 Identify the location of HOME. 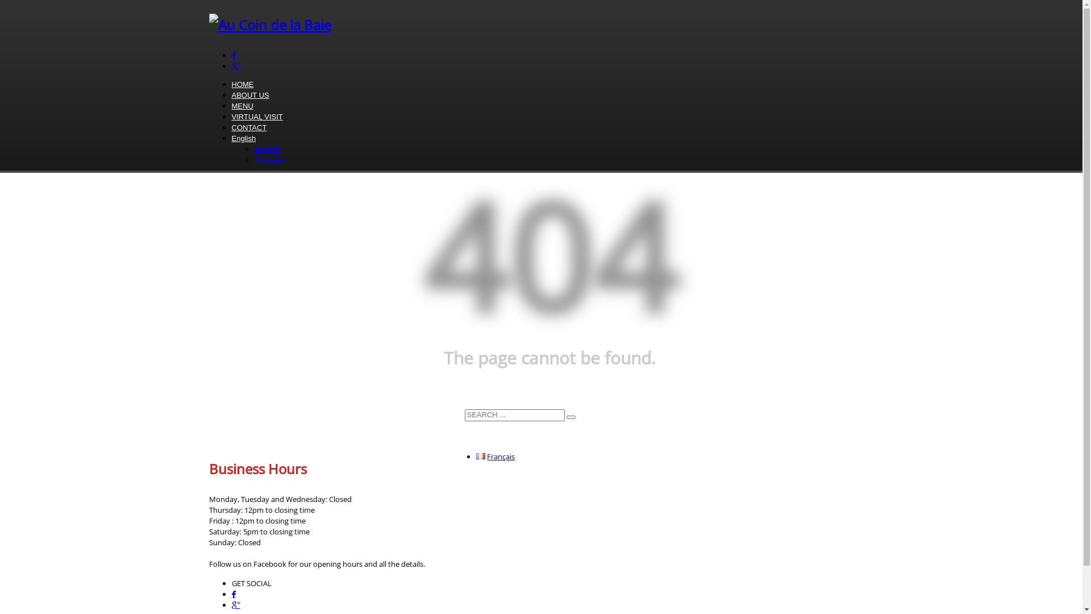
(243, 84).